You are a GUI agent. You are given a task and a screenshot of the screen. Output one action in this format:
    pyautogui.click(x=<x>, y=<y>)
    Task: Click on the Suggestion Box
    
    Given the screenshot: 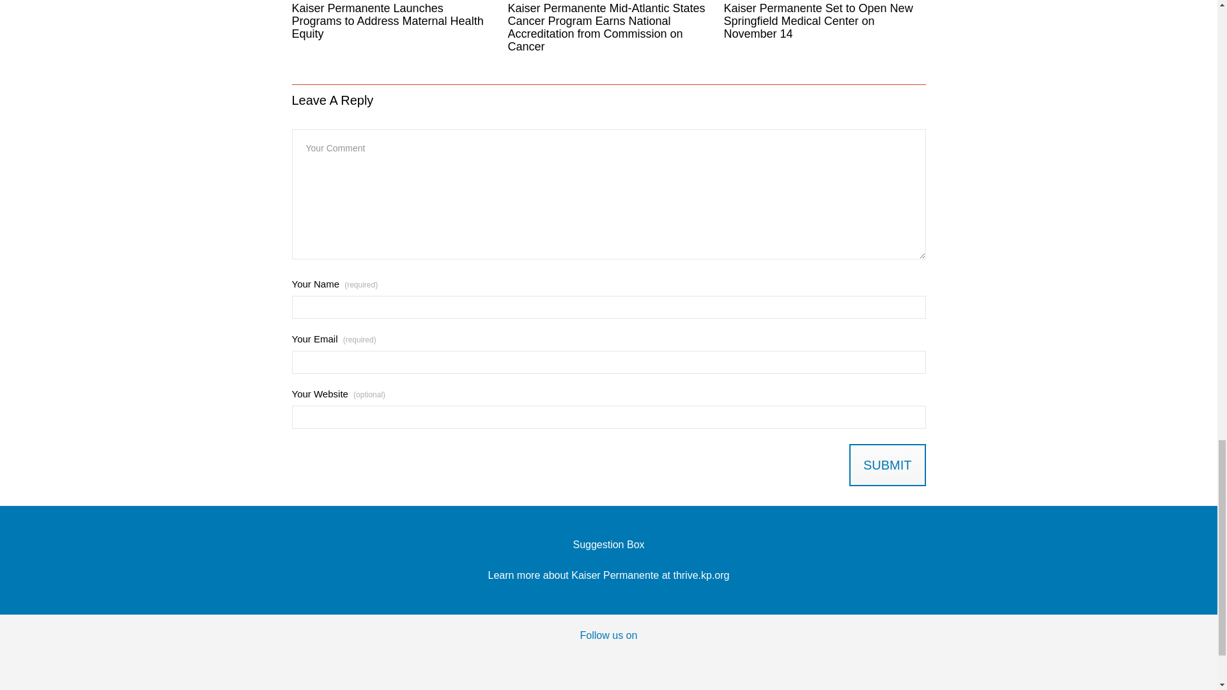 What is the action you would take?
    pyautogui.click(x=608, y=544)
    